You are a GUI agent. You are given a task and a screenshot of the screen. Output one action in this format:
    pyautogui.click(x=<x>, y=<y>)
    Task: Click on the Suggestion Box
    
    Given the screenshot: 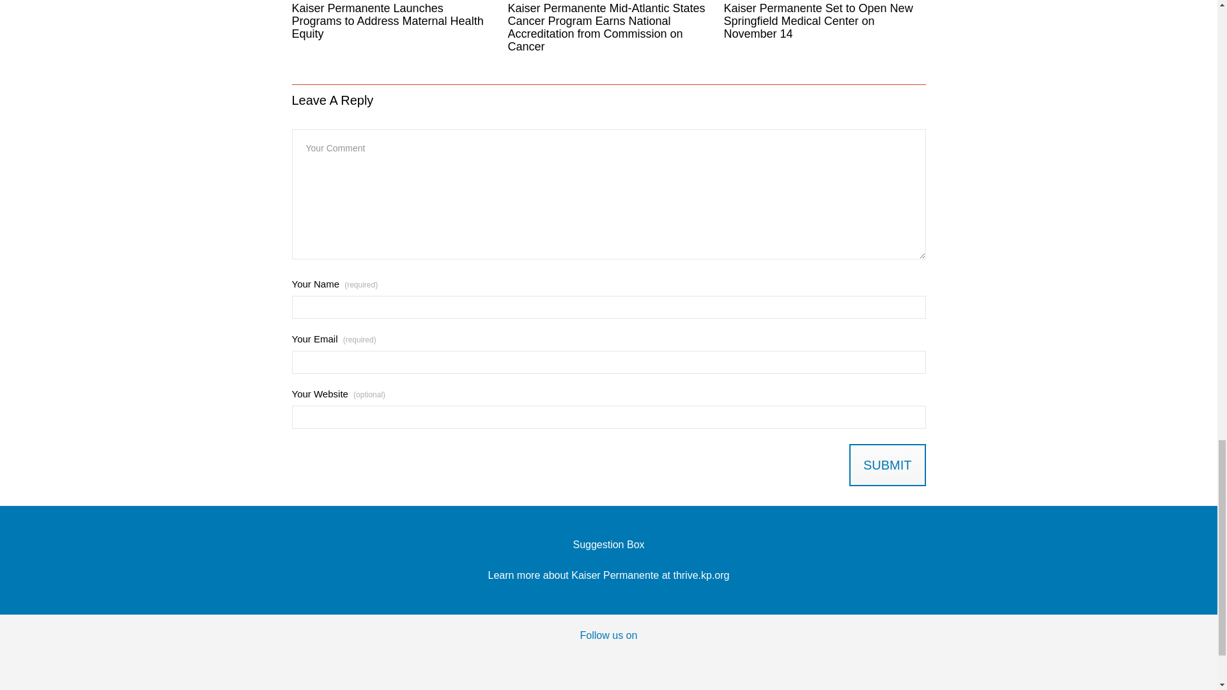 What is the action you would take?
    pyautogui.click(x=608, y=544)
    